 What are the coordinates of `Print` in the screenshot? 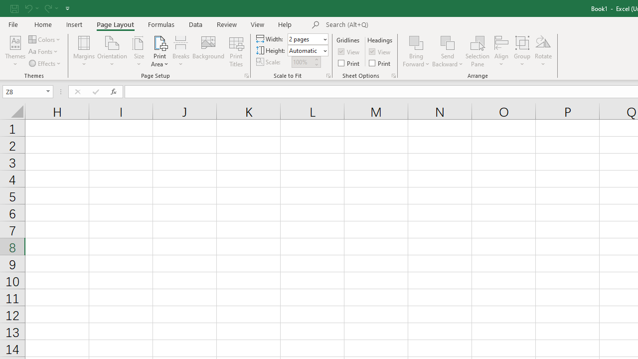 It's located at (380, 63).